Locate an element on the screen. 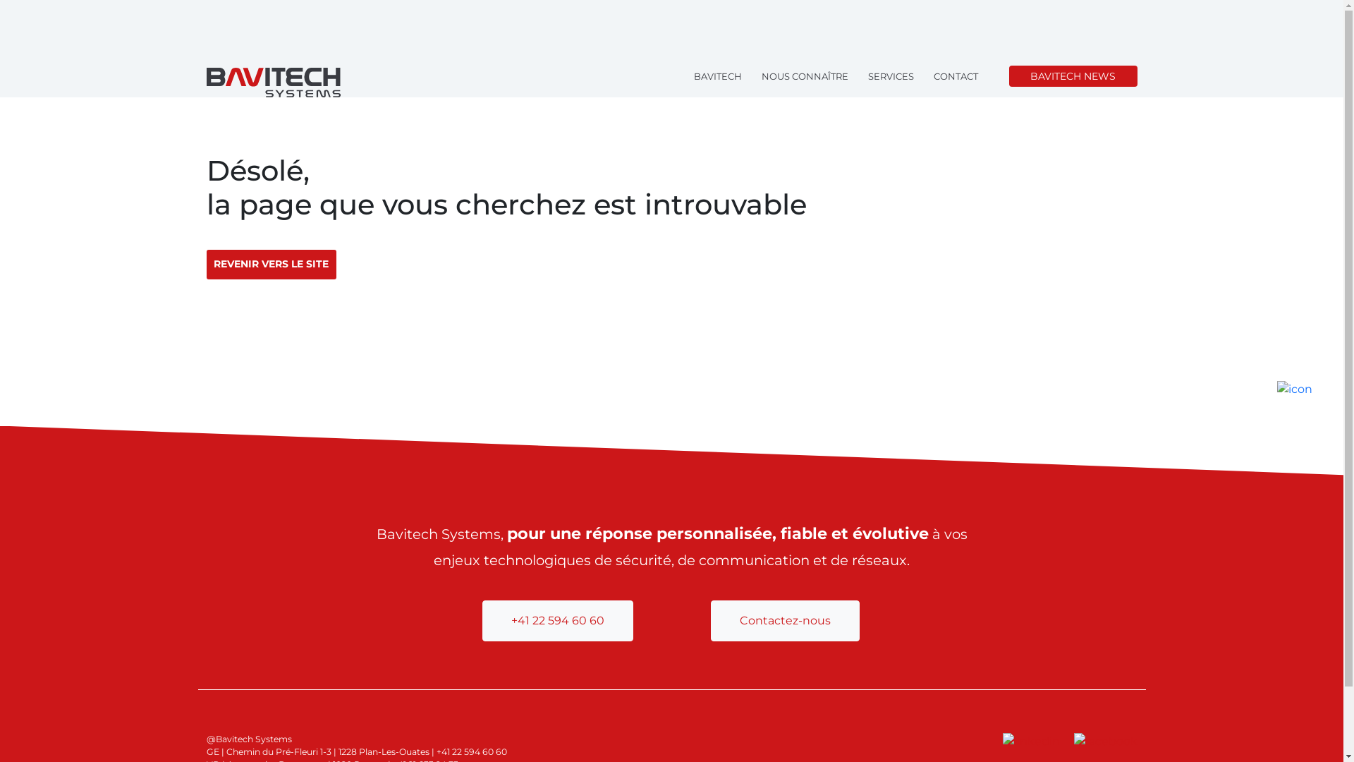 Image resolution: width=1354 pixels, height=762 pixels. BAVITECH is located at coordinates (728, 76).